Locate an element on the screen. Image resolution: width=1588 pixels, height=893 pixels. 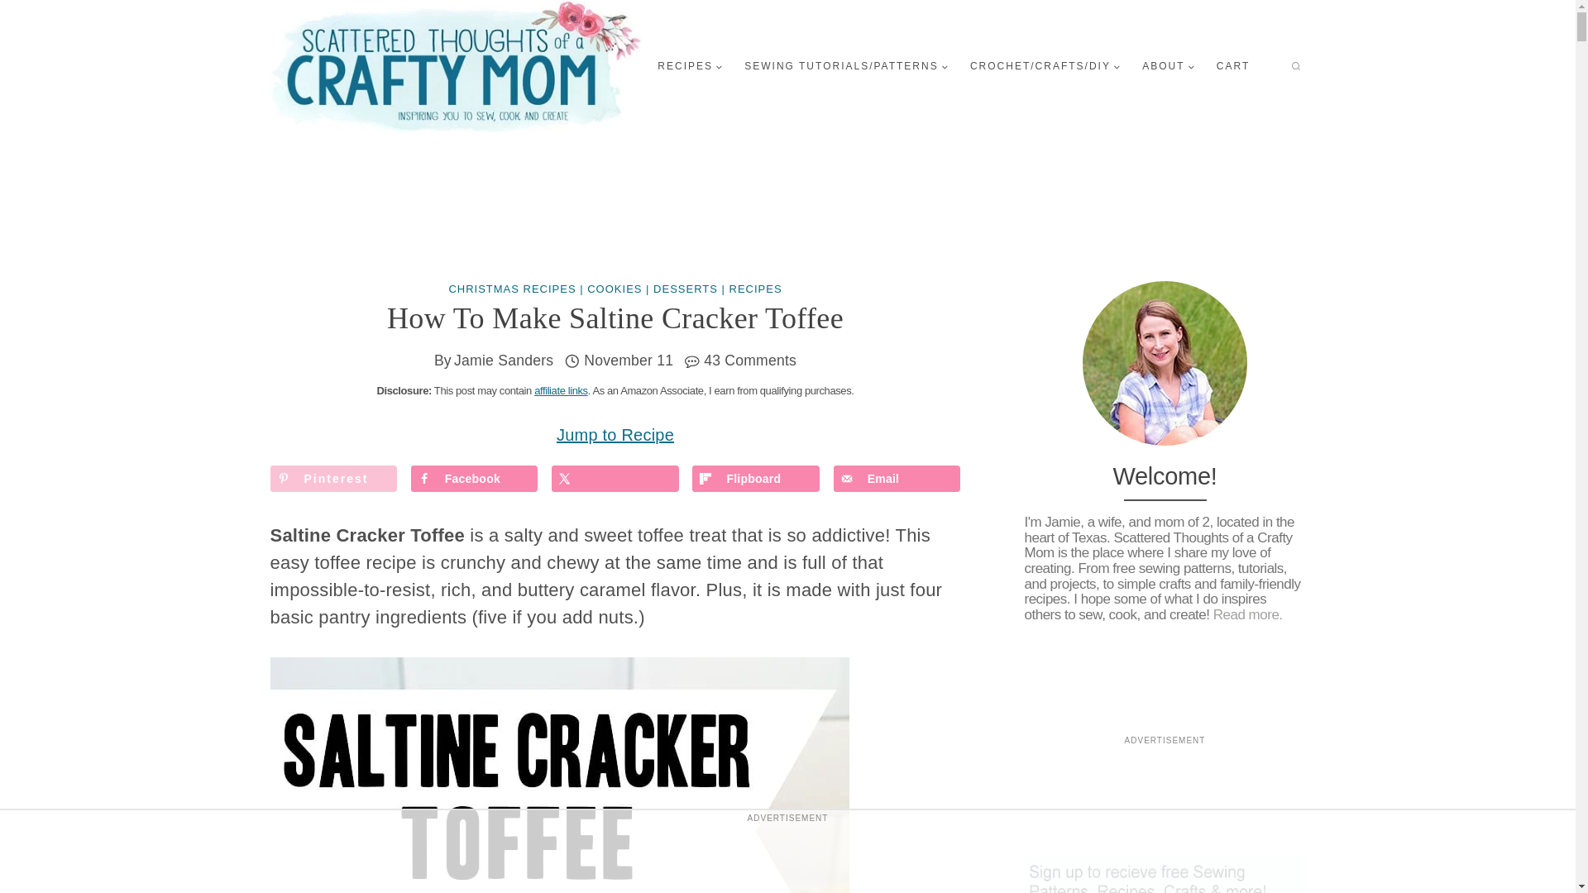
43 Comments is located at coordinates (749, 361).